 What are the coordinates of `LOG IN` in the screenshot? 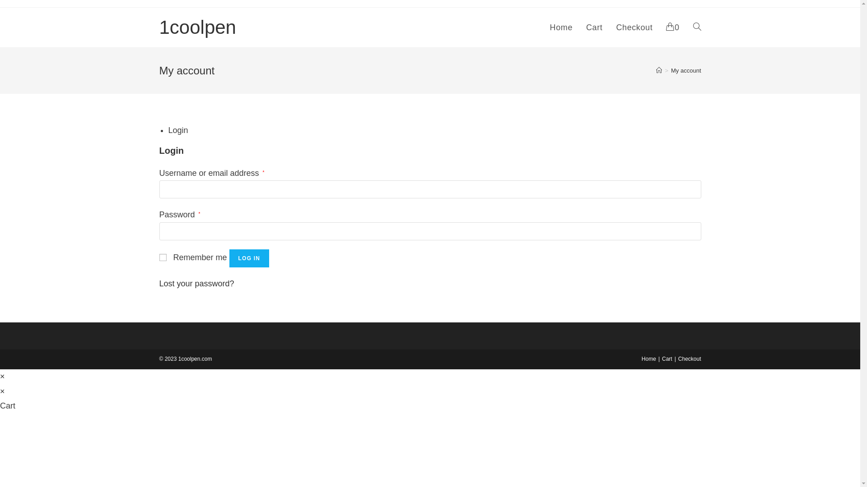 It's located at (249, 258).